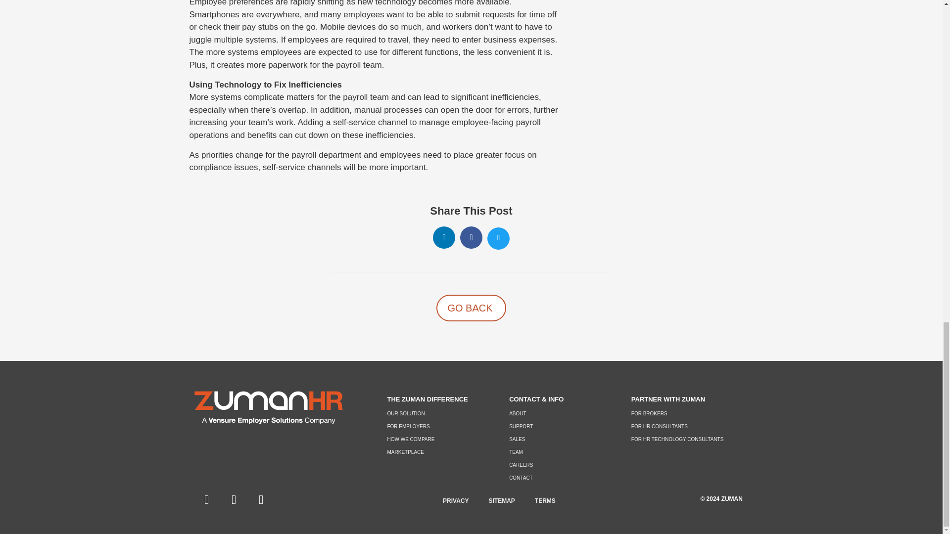 Image resolution: width=950 pixels, height=534 pixels. What do you see at coordinates (471, 308) in the screenshot?
I see `GO BACK` at bounding box center [471, 308].